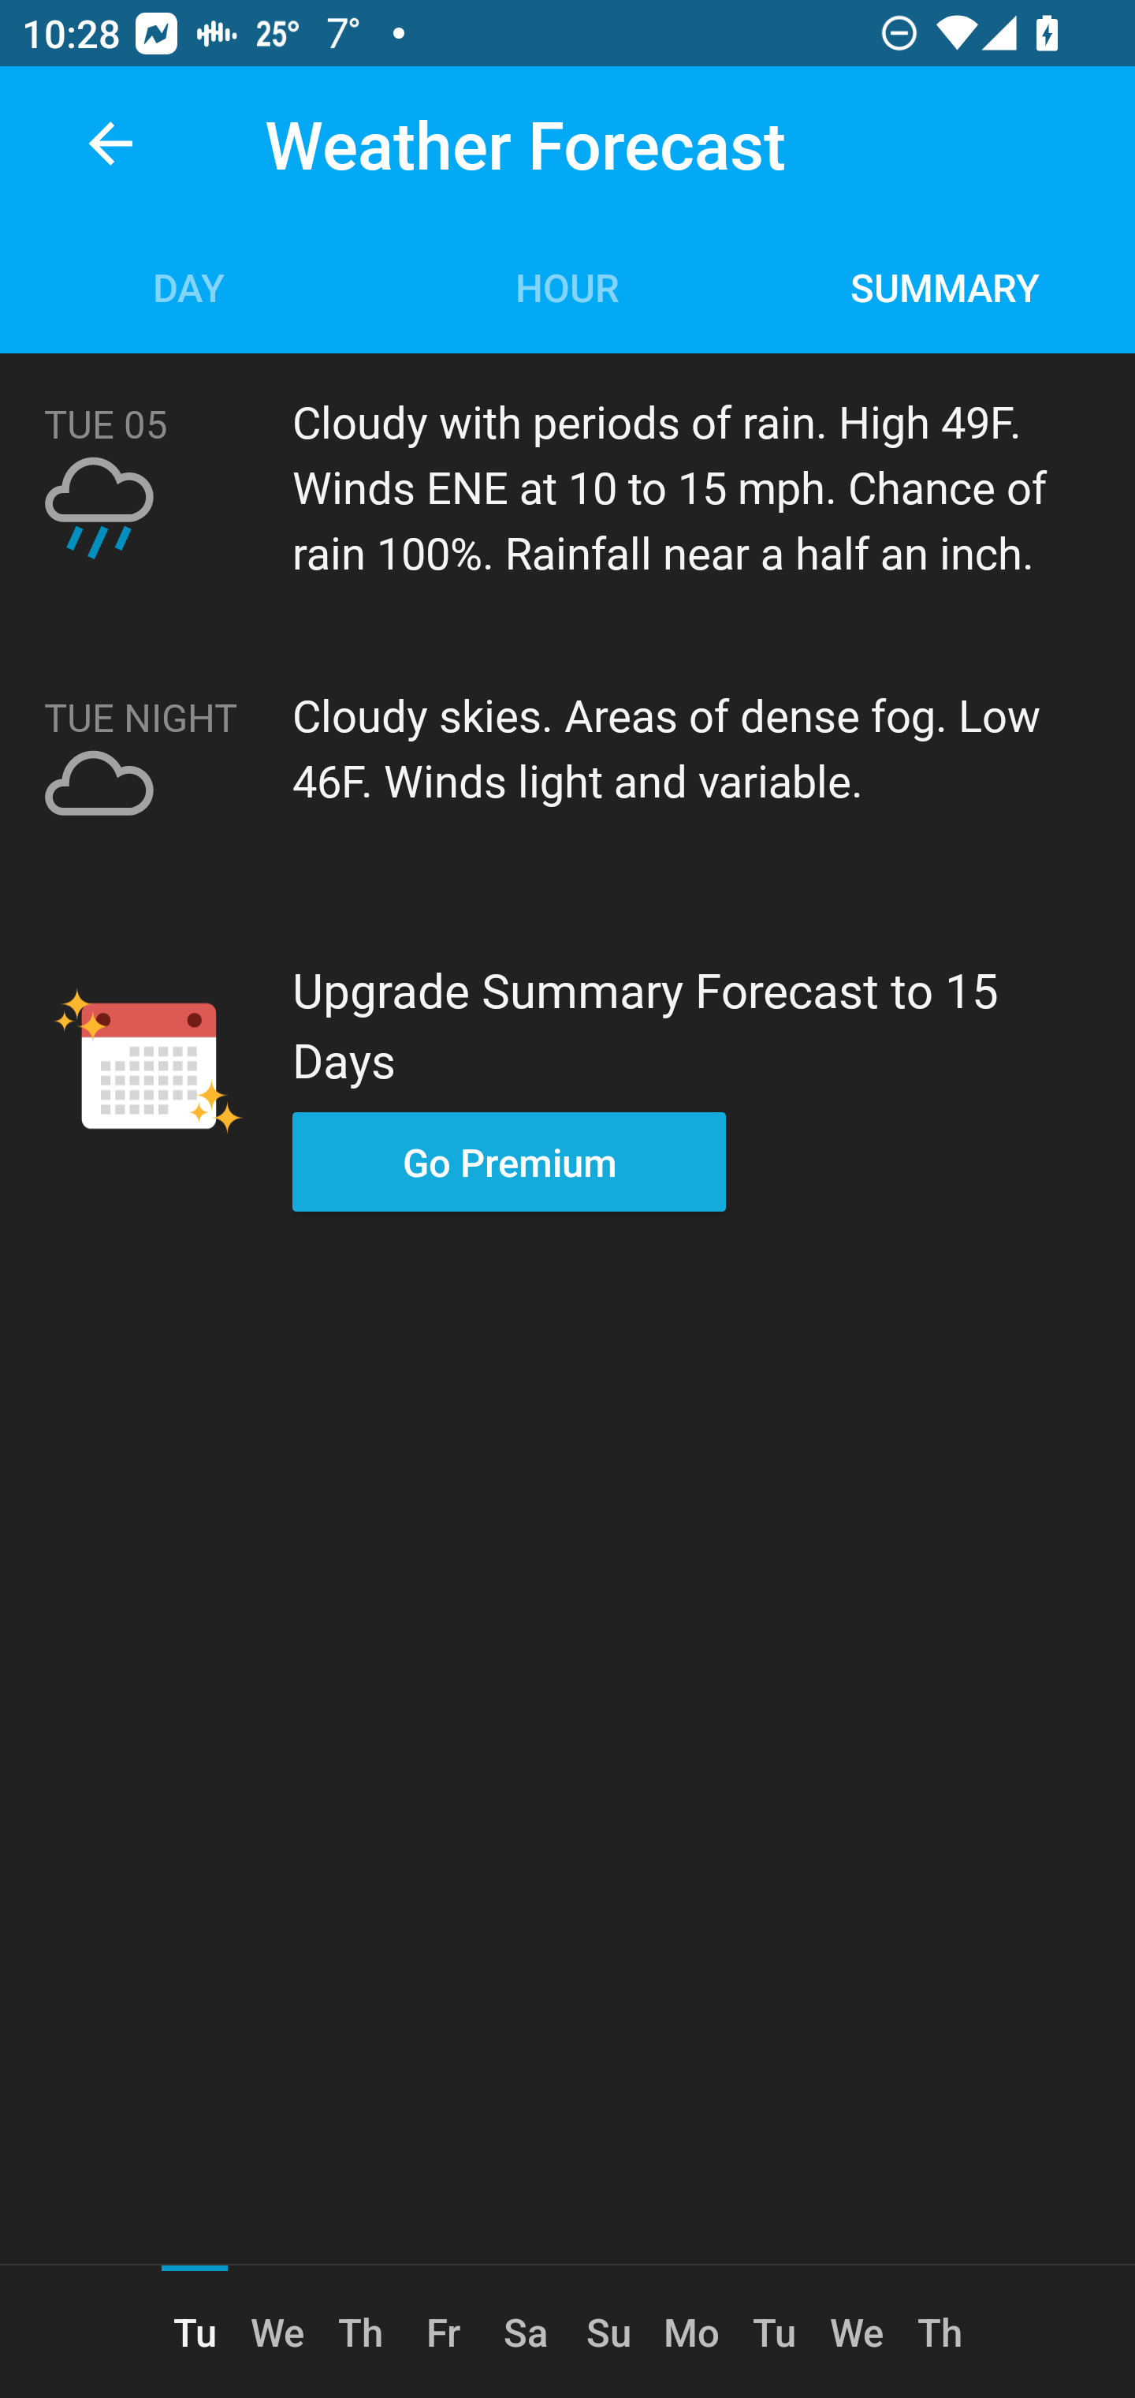 The image size is (1135, 2398). I want to click on We, so click(277, 2332).